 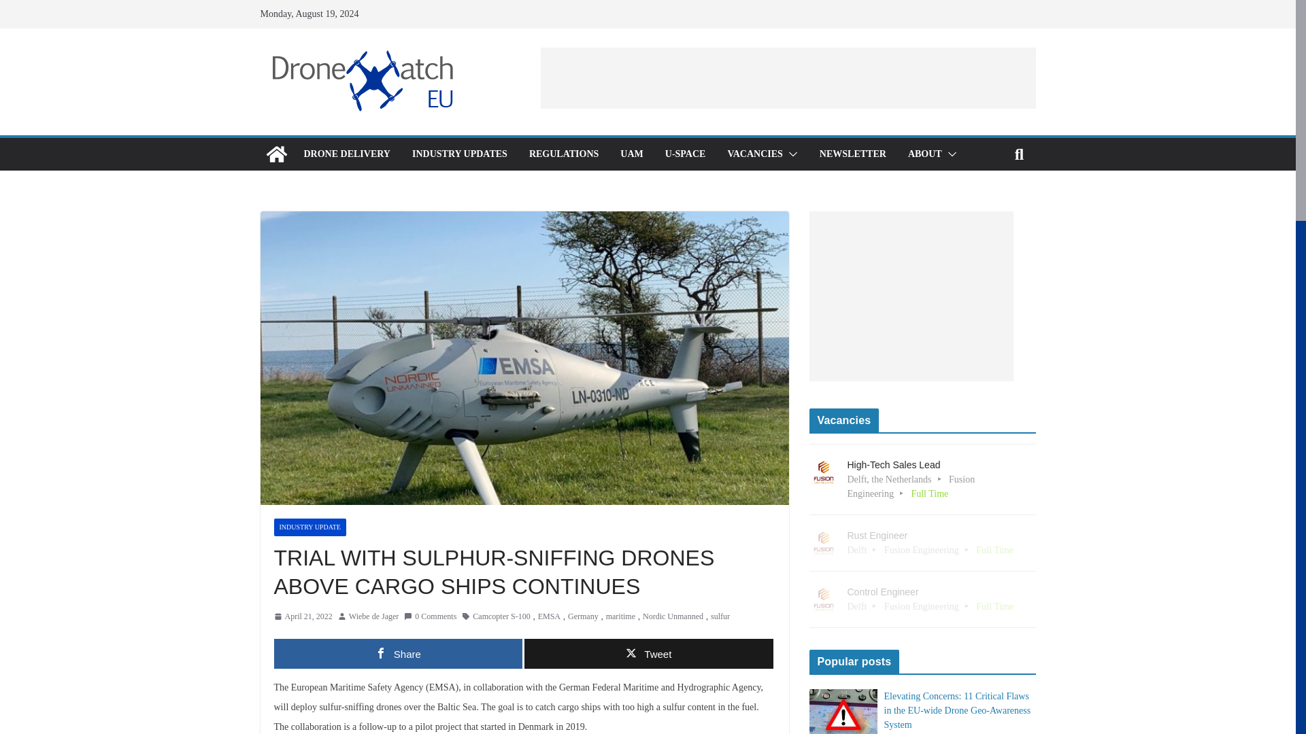 What do you see at coordinates (686, 154) in the screenshot?
I see `U-SPACE` at bounding box center [686, 154].